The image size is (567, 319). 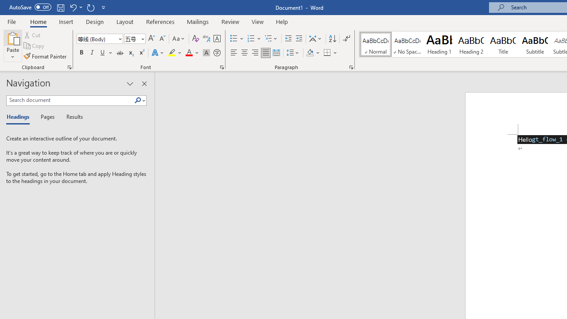 I want to click on Undo Paste, so click(x=75, y=7).